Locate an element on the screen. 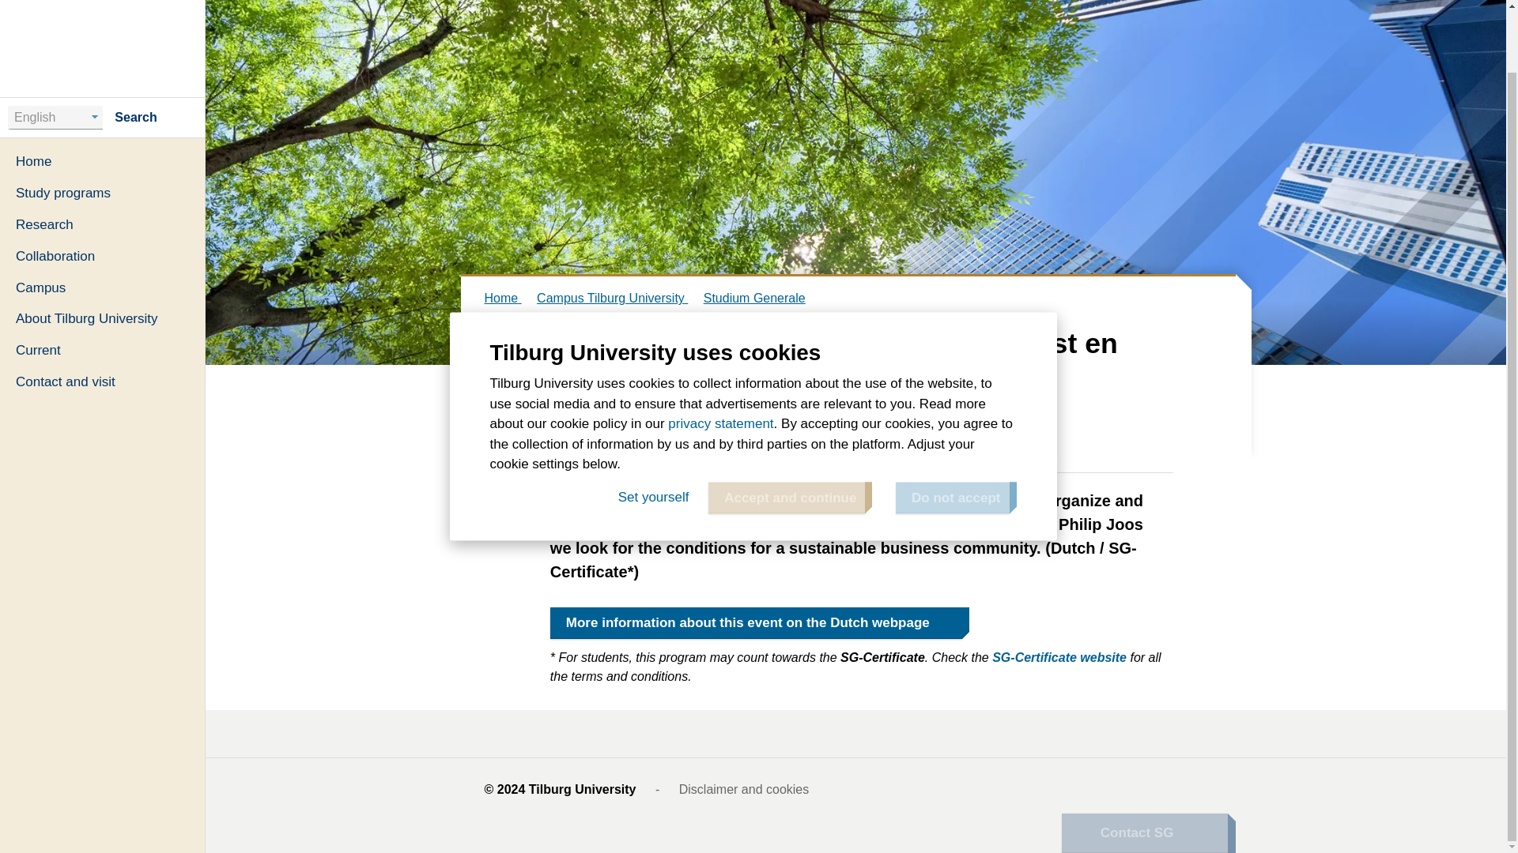  Go to the homepage of is located at coordinates (103, 6).